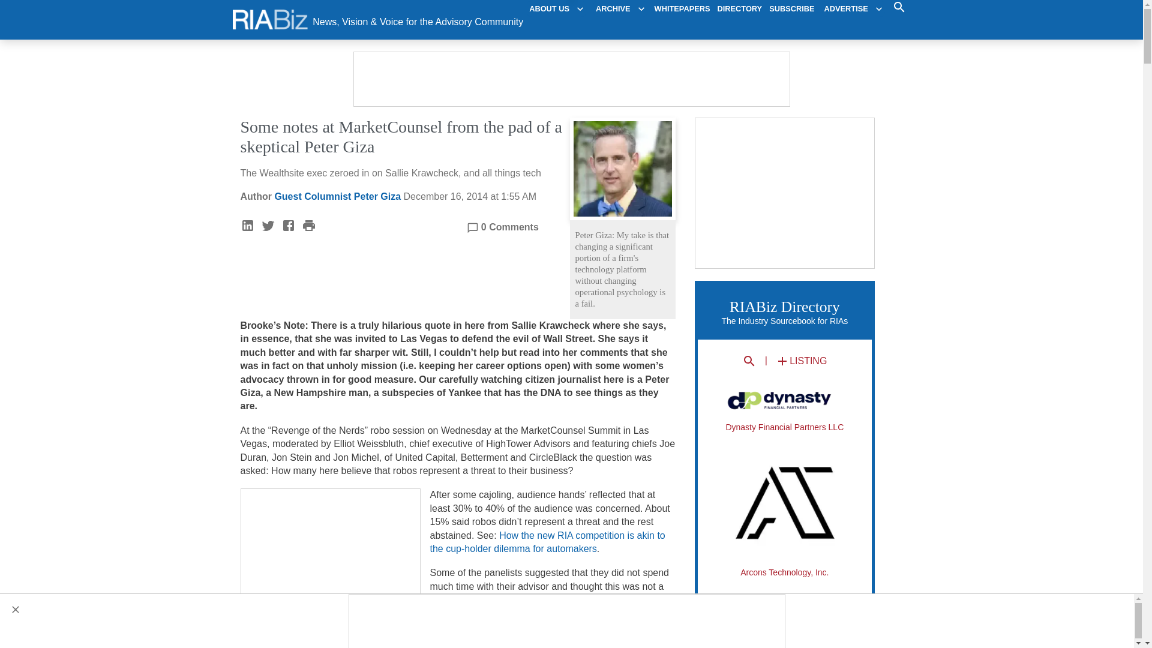 Image resolution: width=1152 pixels, height=648 pixels. I want to click on 3rd party ad content, so click(331, 564).